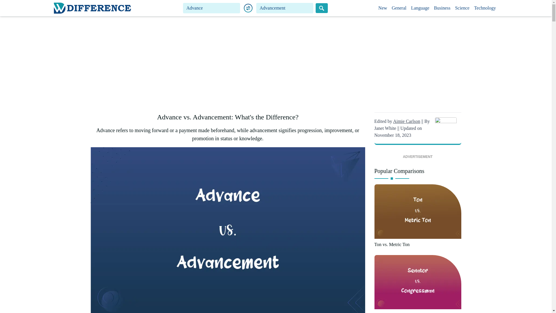  Describe the element at coordinates (462, 8) in the screenshot. I see `Science` at that location.